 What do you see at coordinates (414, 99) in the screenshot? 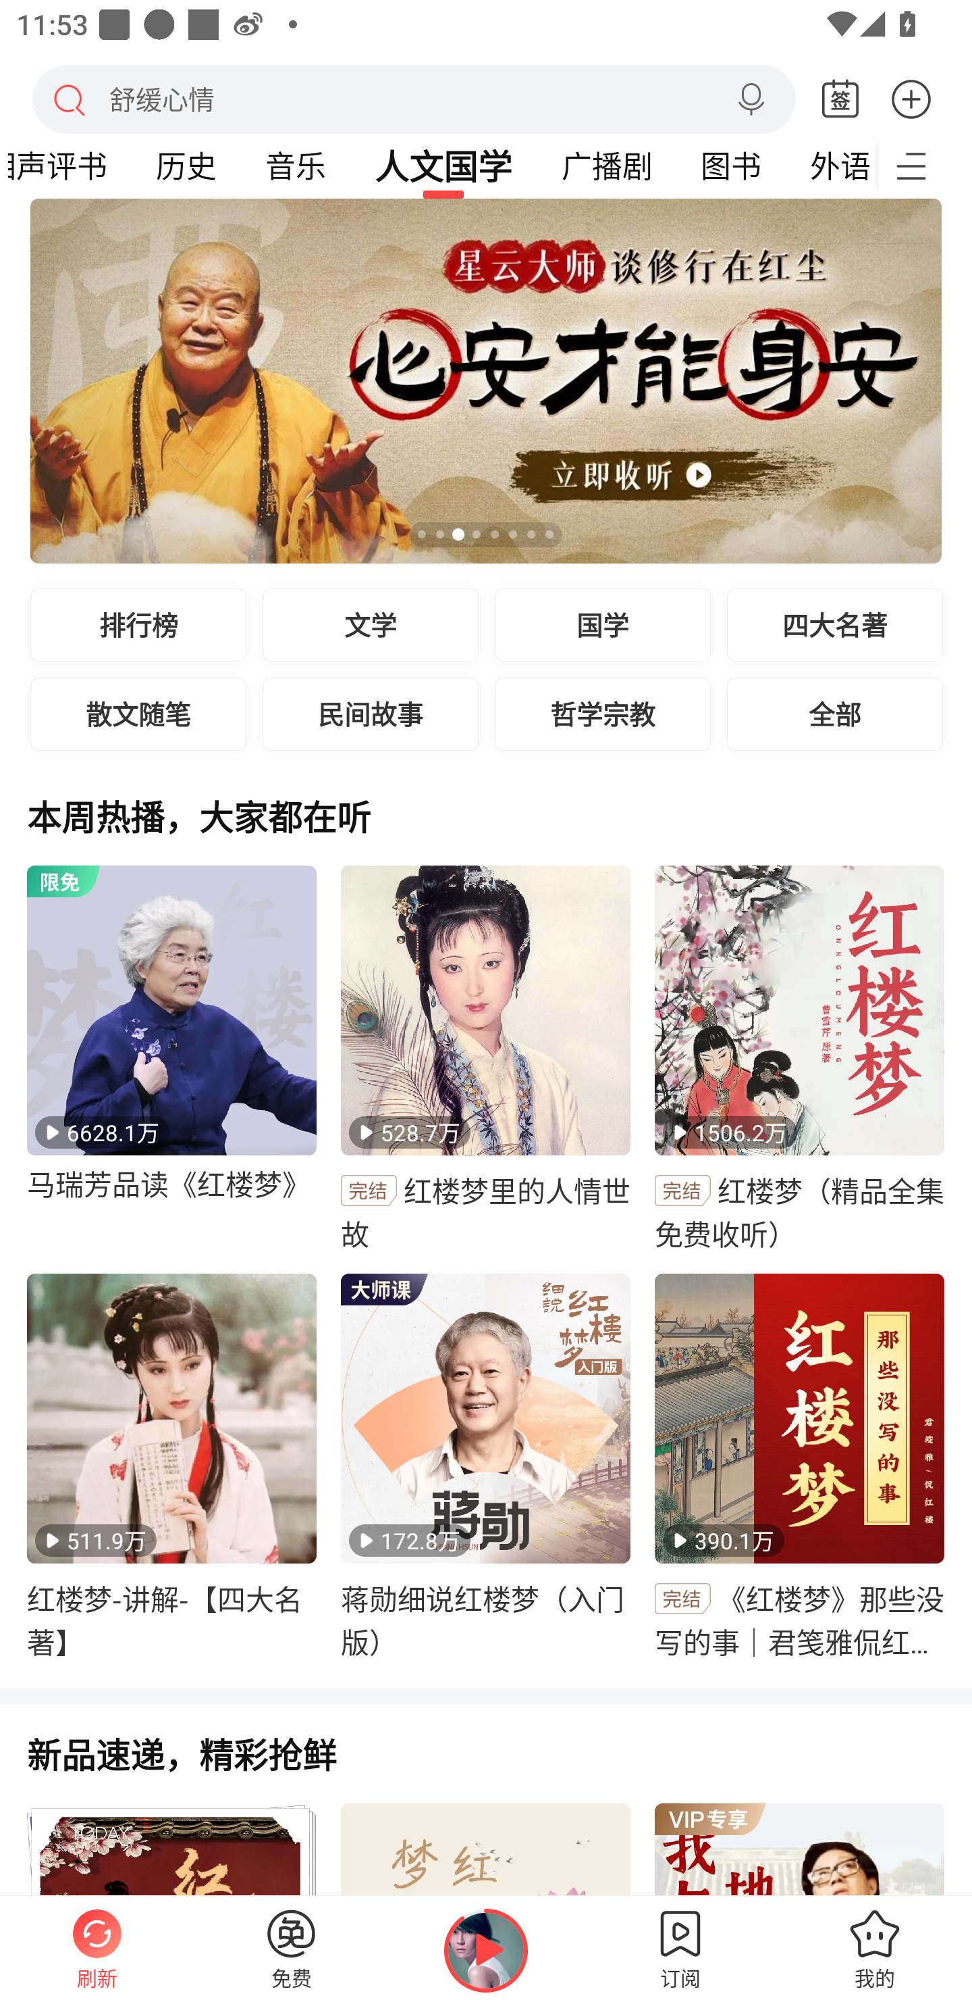
I see `搜索 舒缓心情 语音搜索` at bounding box center [414, 99].